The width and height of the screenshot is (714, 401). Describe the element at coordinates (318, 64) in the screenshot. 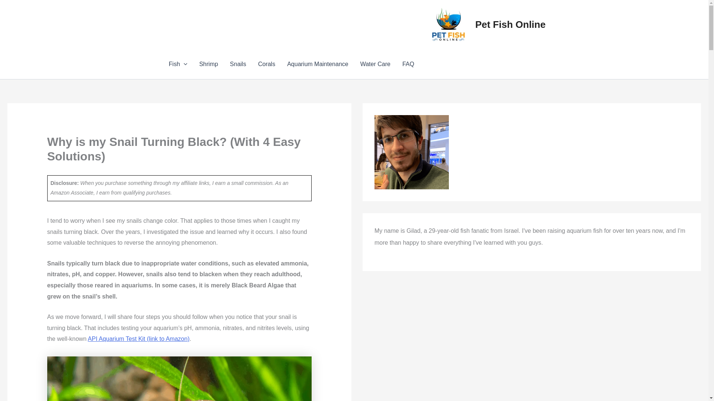

I see `Aquarium Maintenance` at that location.